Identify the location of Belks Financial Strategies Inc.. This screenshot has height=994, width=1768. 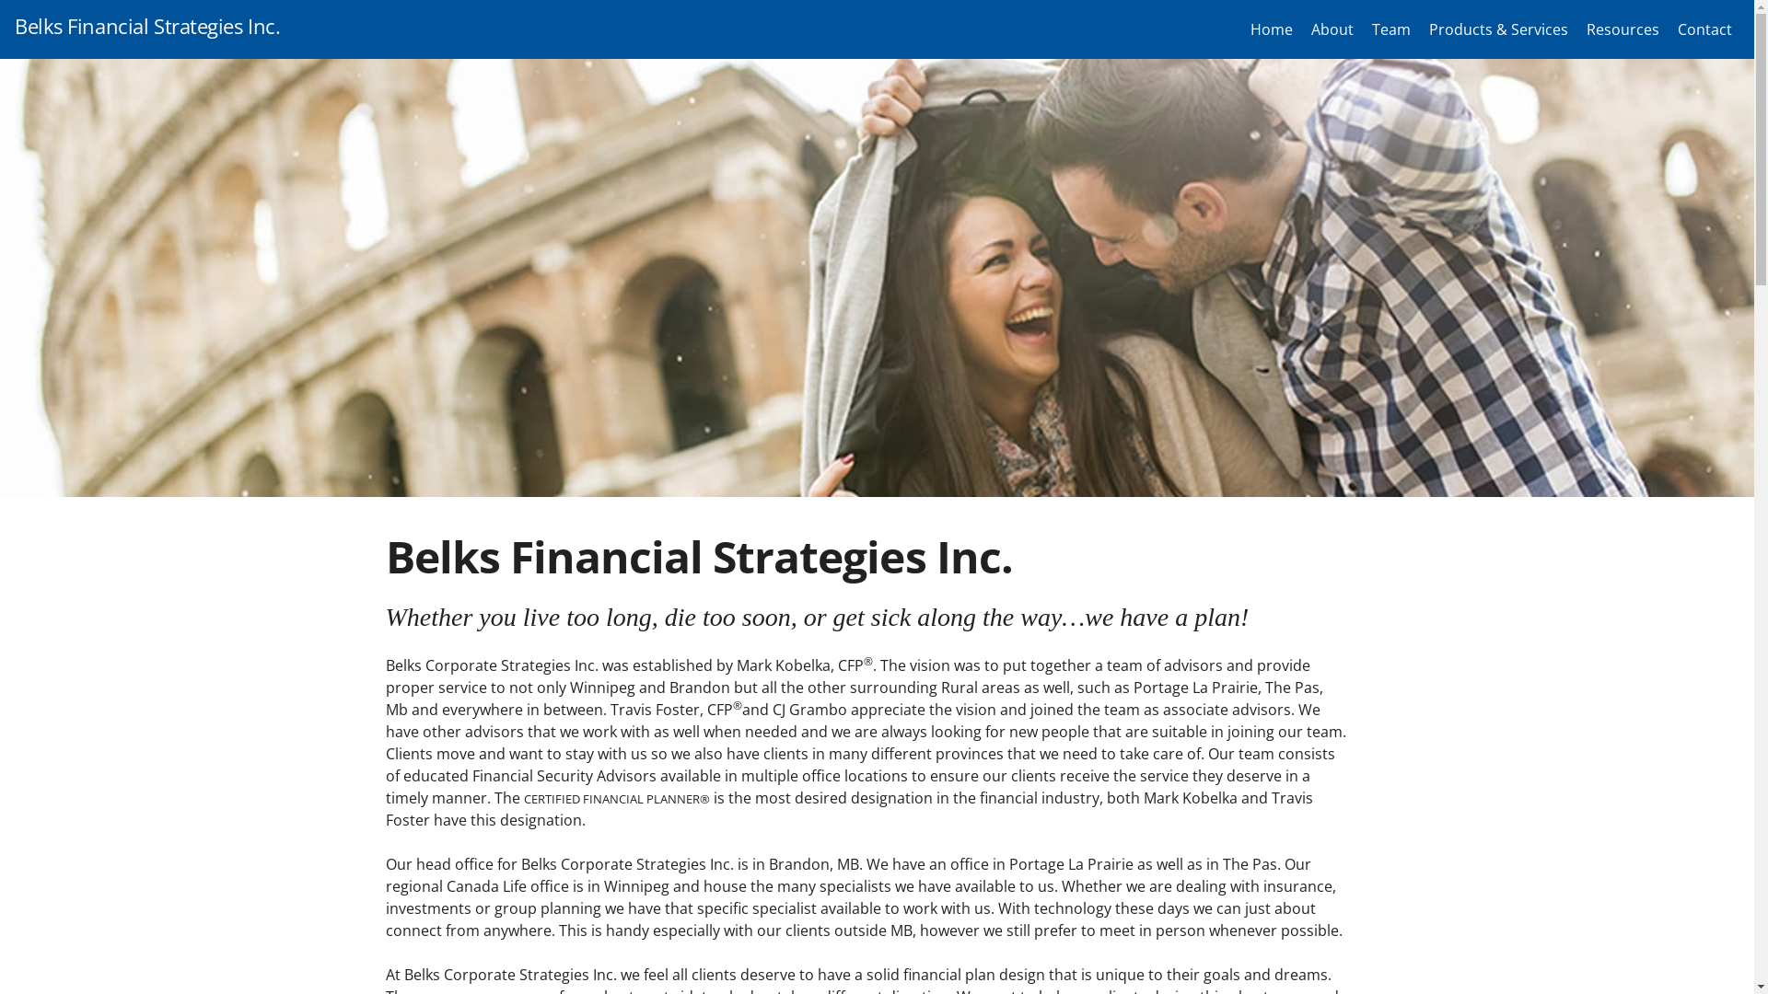
(147, 26).